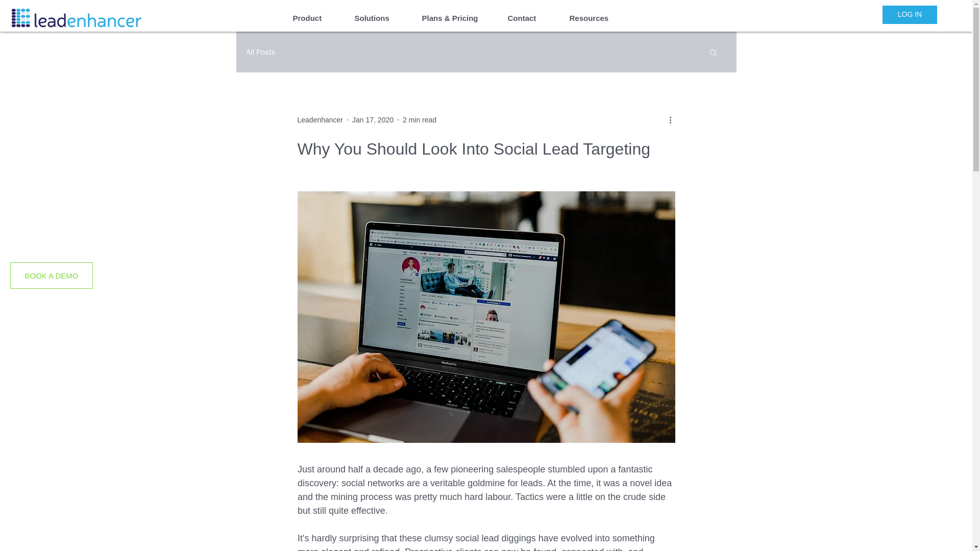 Image resolution: width=980 pixels, height=551 pixels. I want to click on Resources, so click(597, 18).